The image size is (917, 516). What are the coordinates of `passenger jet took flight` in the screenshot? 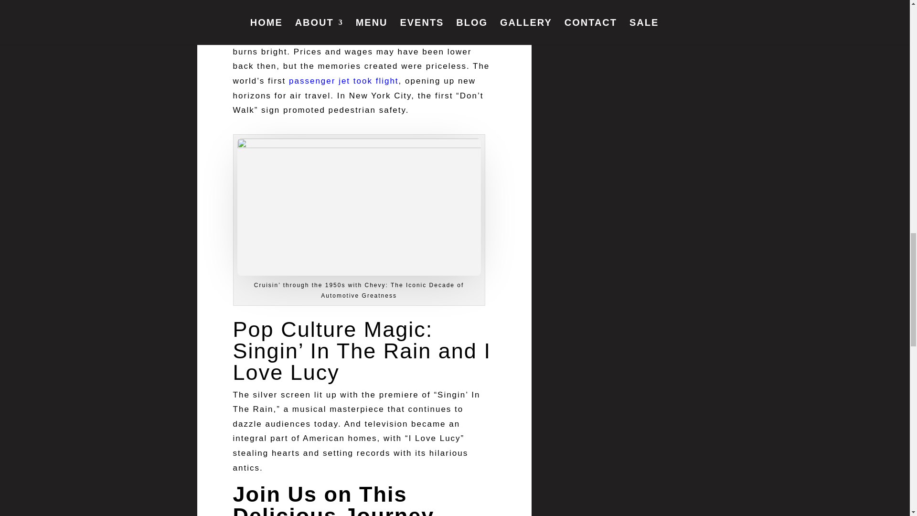 It's located at (344, 81).